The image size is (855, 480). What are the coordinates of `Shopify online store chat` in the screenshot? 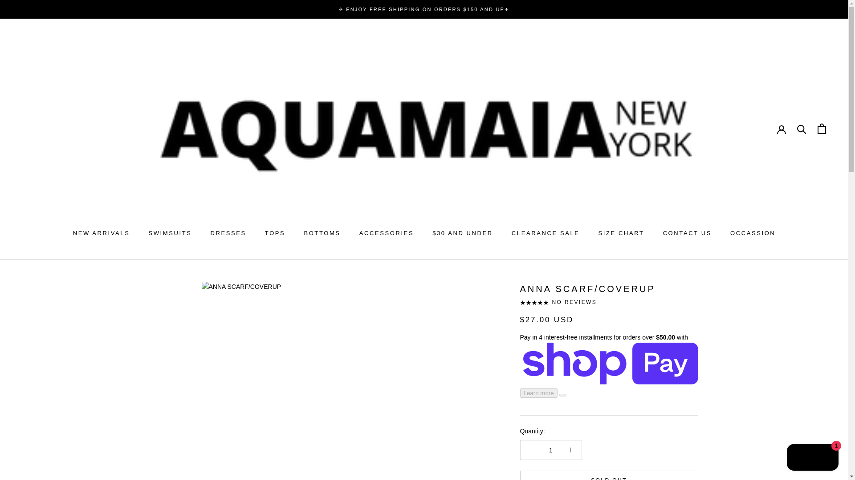 It's located at (101, 233).